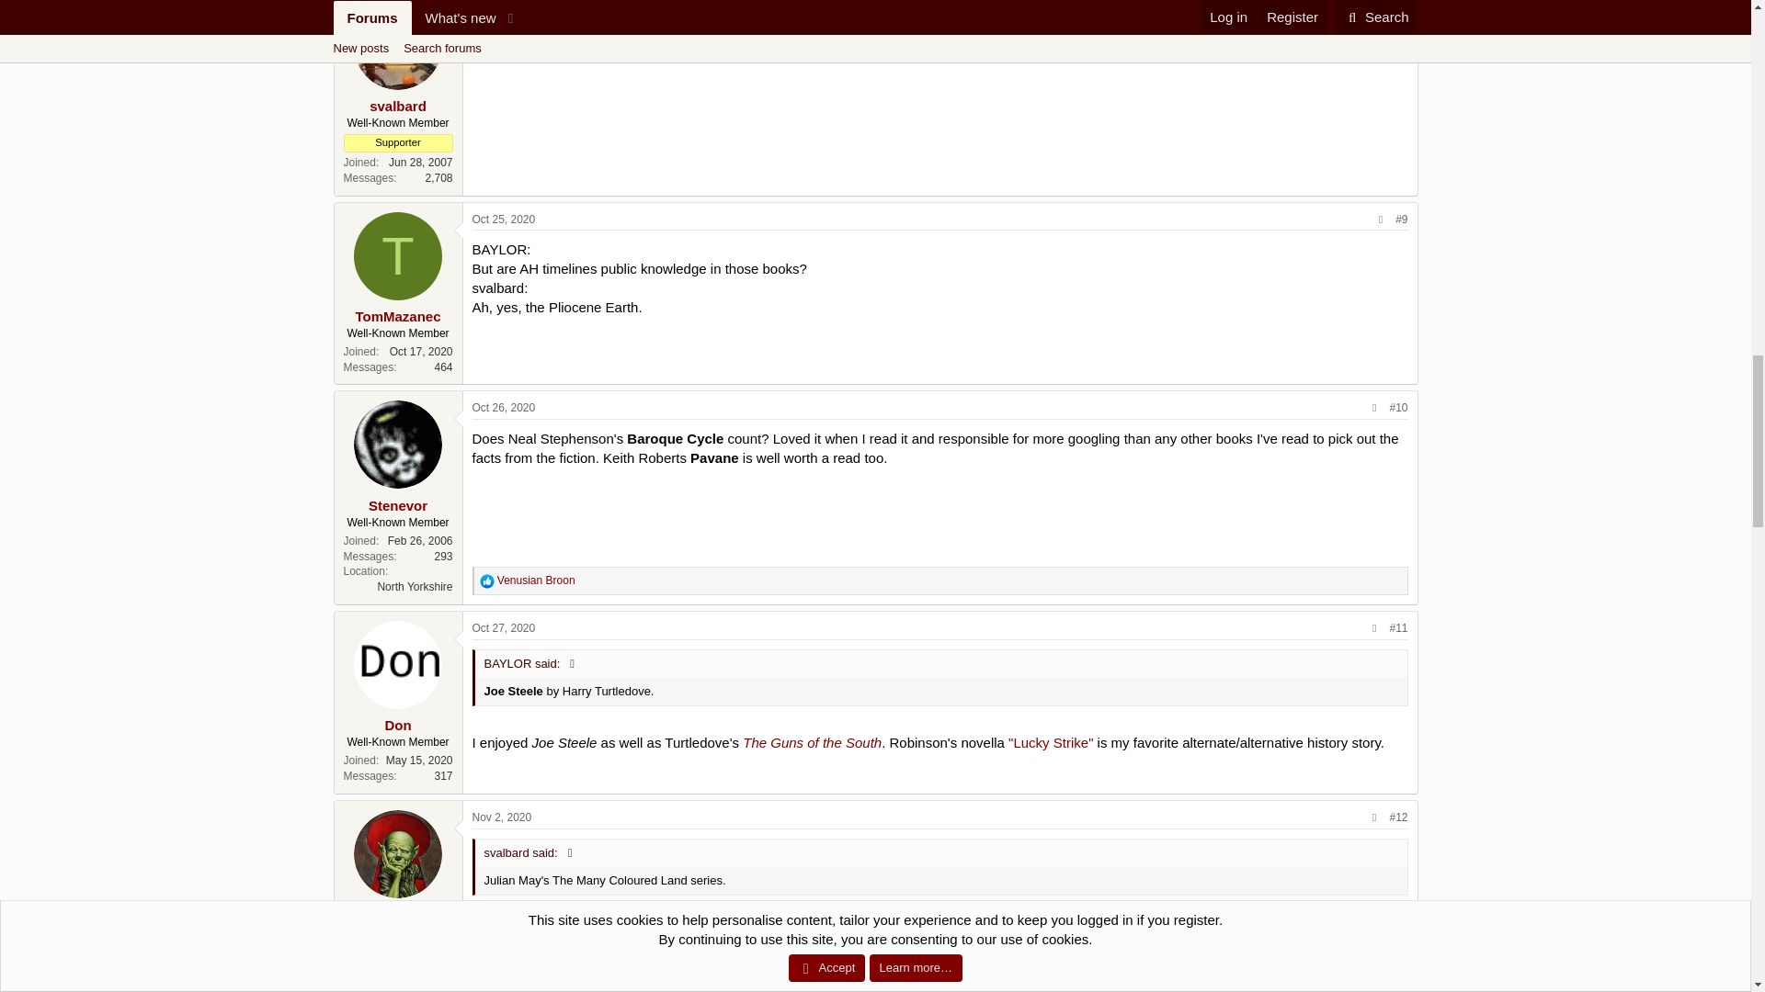 The height and width of the screenshot is (992, 1765). Describe the element at coordinates (504, 408) in the screenshot. I see `Oct 26, 2020 at 8:20 PM` at that location.